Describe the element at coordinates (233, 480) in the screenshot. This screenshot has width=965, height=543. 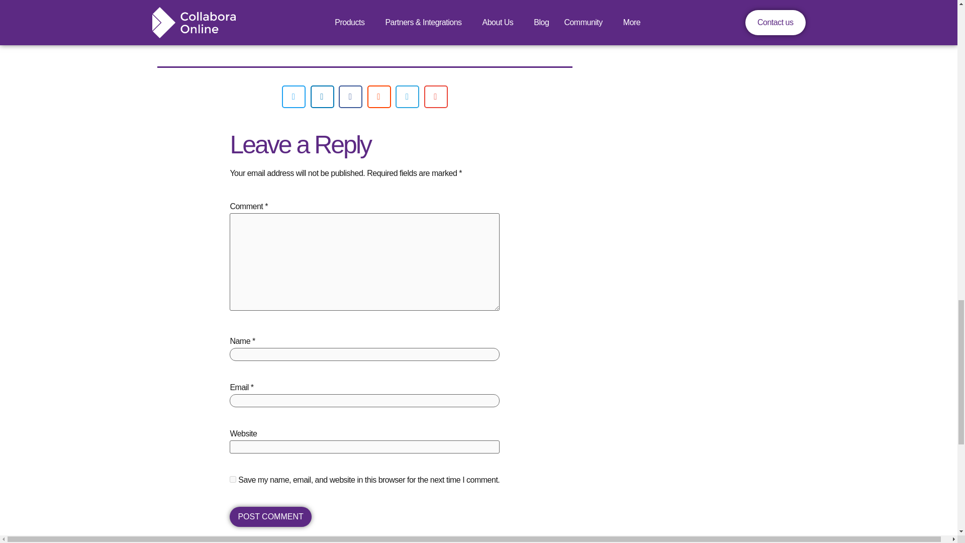
I see `yes` at that location.